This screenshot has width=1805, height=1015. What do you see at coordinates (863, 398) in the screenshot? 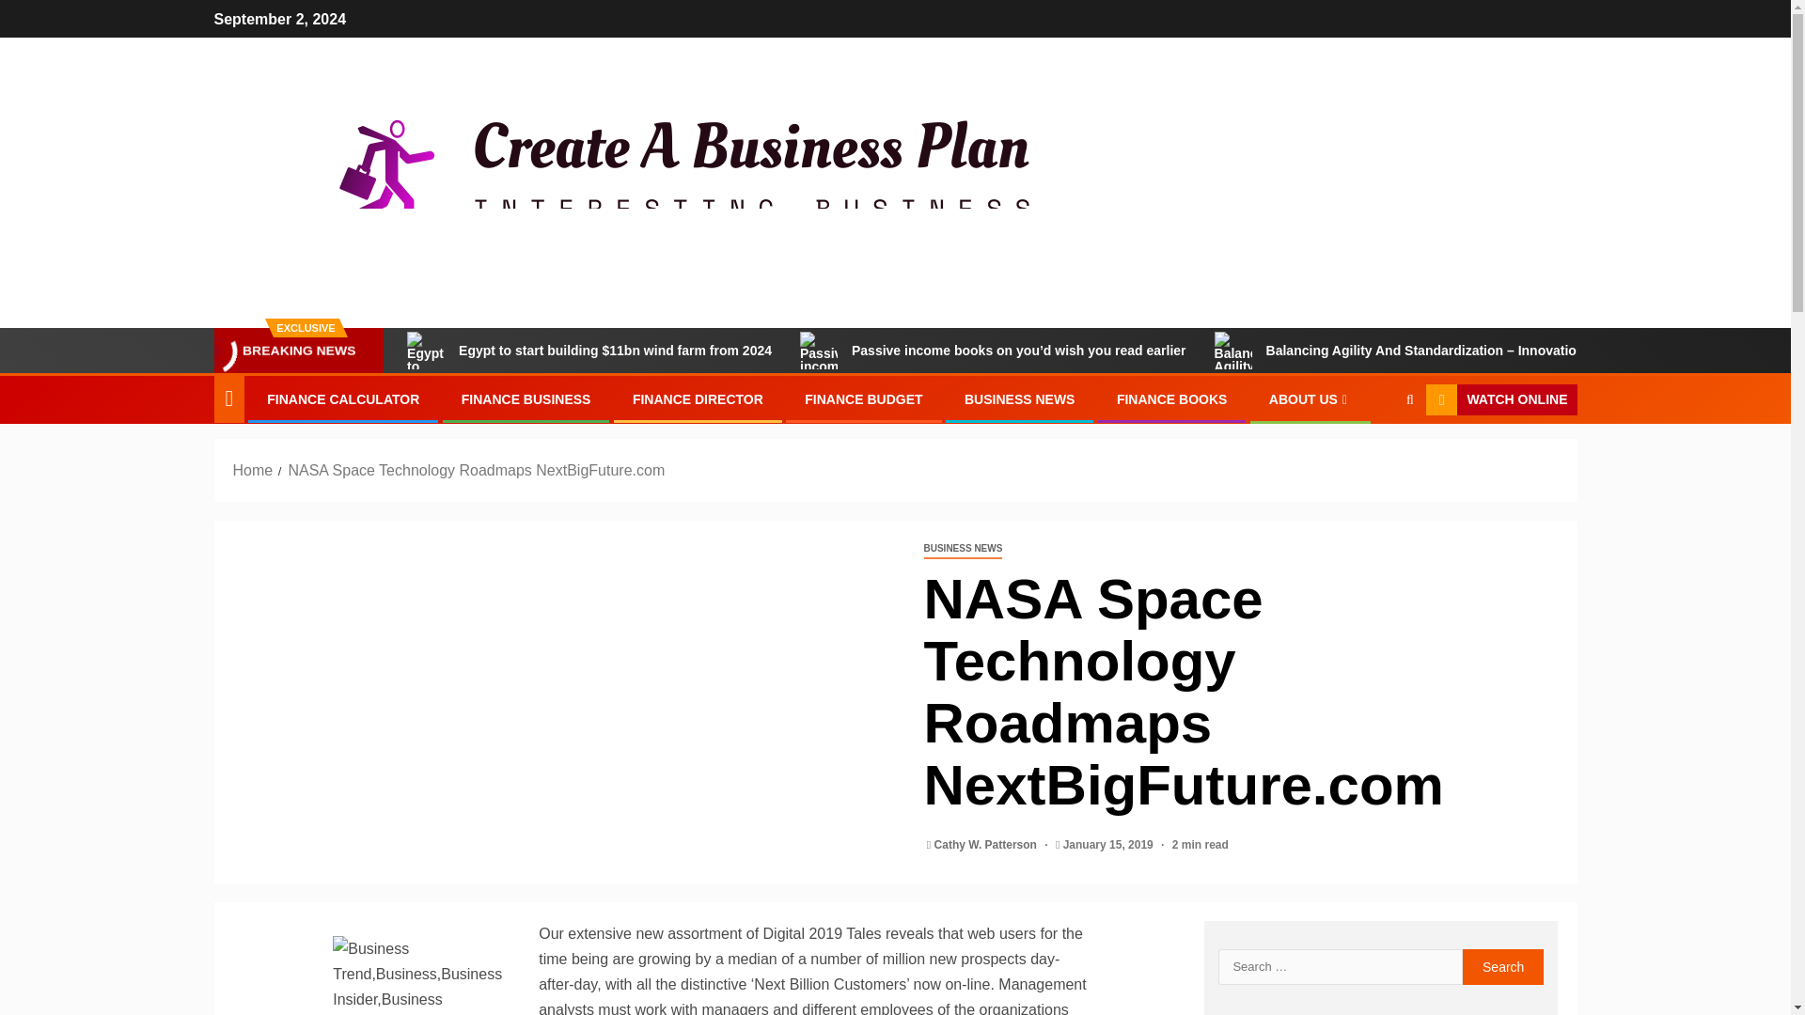
I see `FINANCE BUDGET` at bounding box center [863, 398].